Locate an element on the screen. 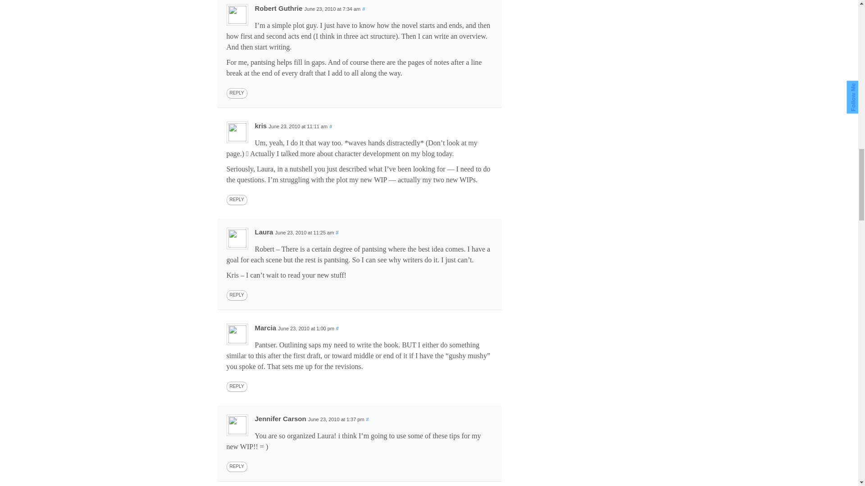 Image resolution: width=865 pixels, height=486 pixels. REPLY is located at coordinates (236, 295).